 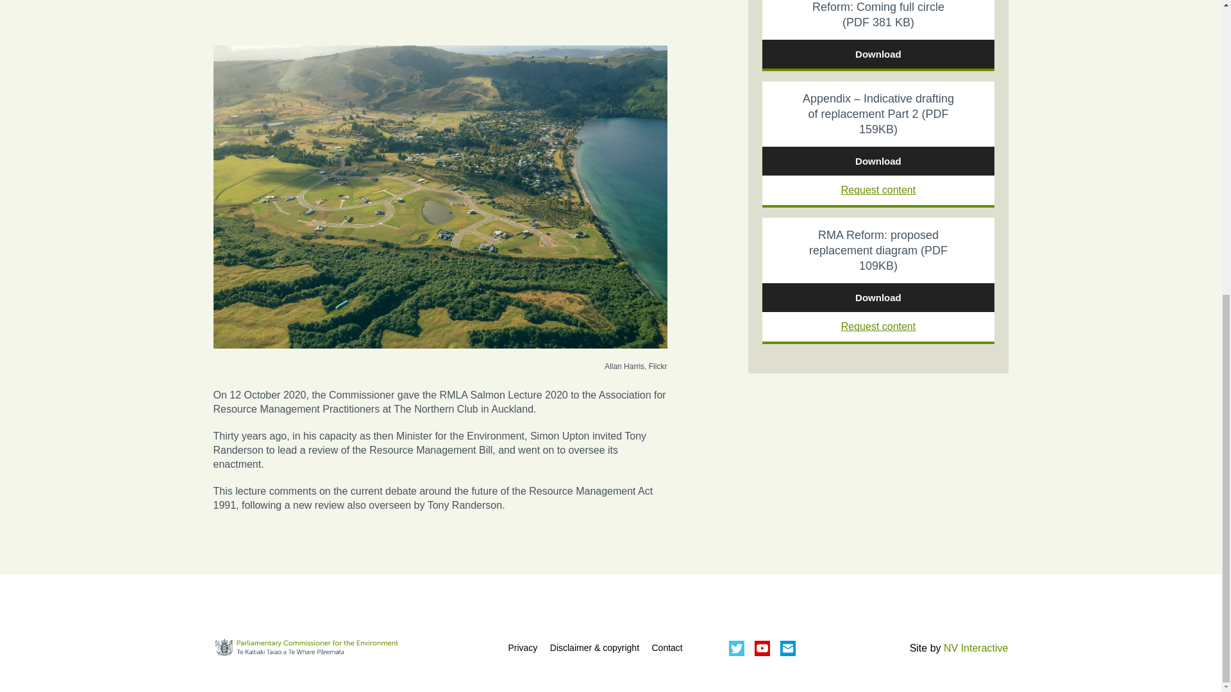 I want to click on YouTube, so click(x=762, y=648).